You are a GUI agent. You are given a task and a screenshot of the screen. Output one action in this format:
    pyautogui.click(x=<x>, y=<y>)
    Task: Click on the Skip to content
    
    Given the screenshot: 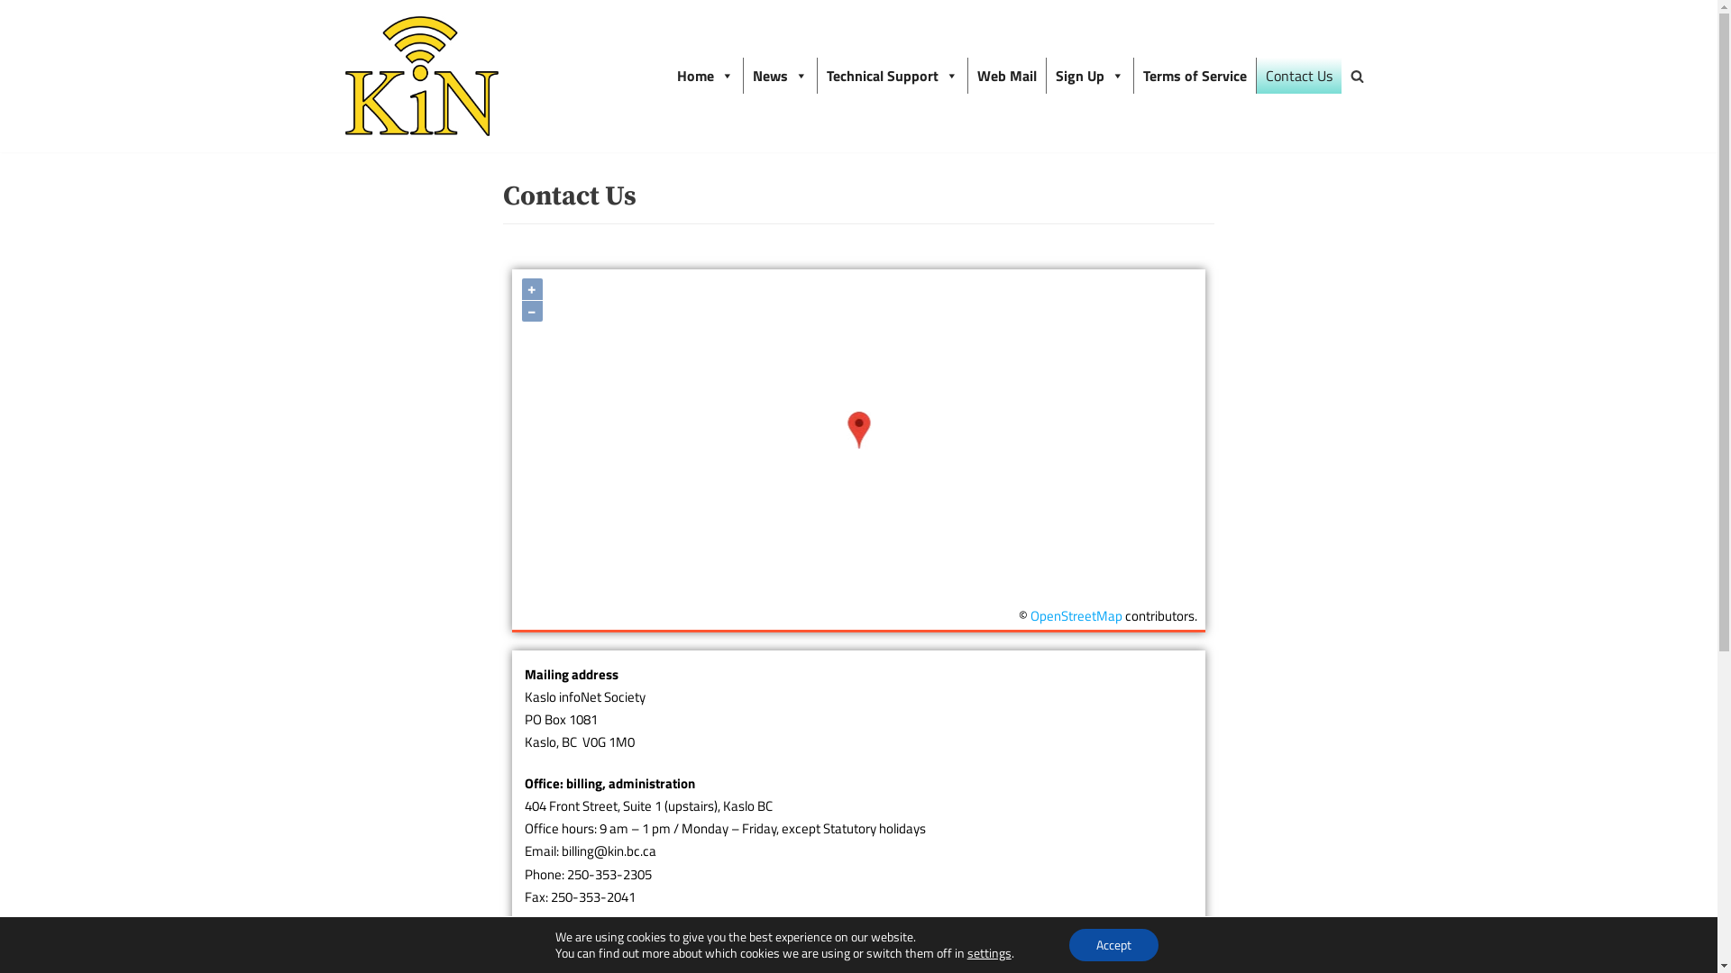 What is the action you would take?
    pyautogui.click(x=18, y=38)
    